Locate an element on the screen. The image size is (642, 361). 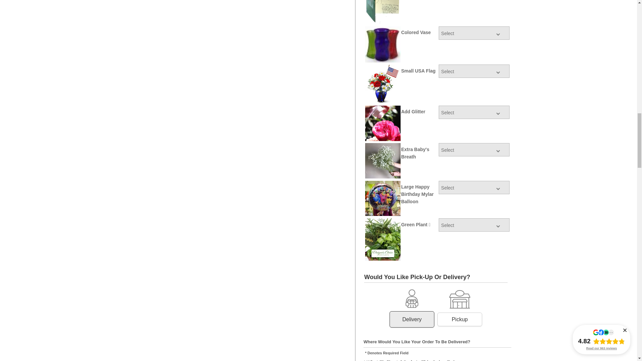
on is located at coordinates (412, 308).